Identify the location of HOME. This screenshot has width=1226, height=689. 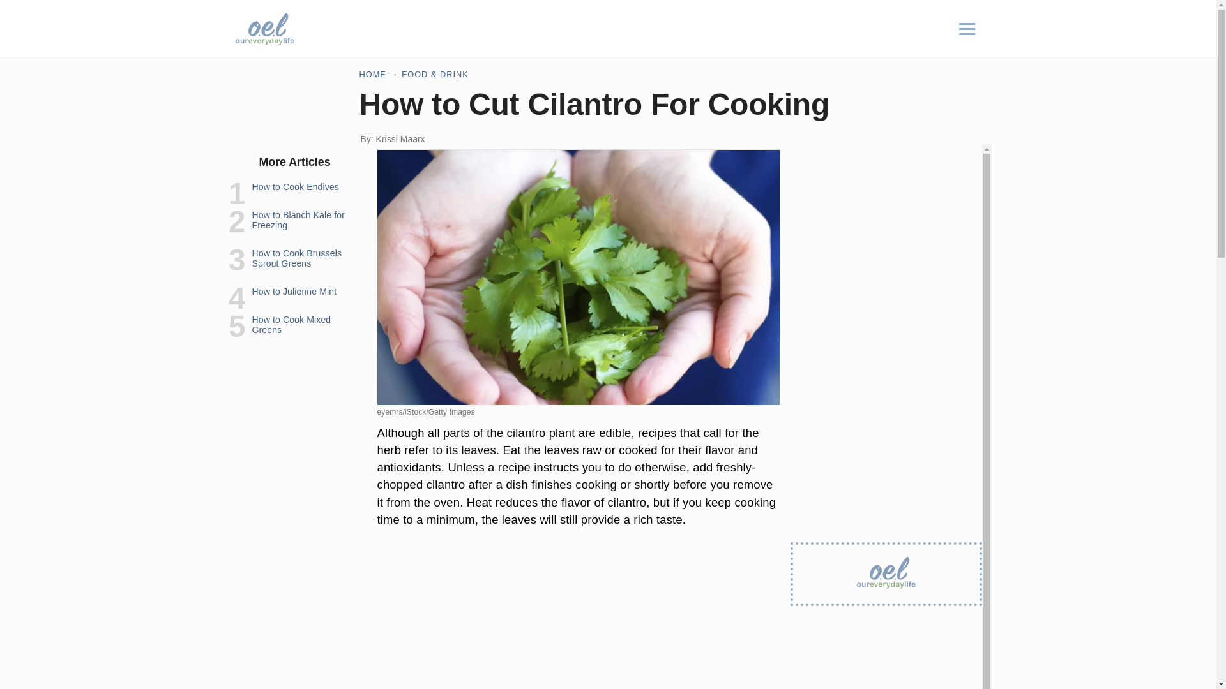
(372, 74).